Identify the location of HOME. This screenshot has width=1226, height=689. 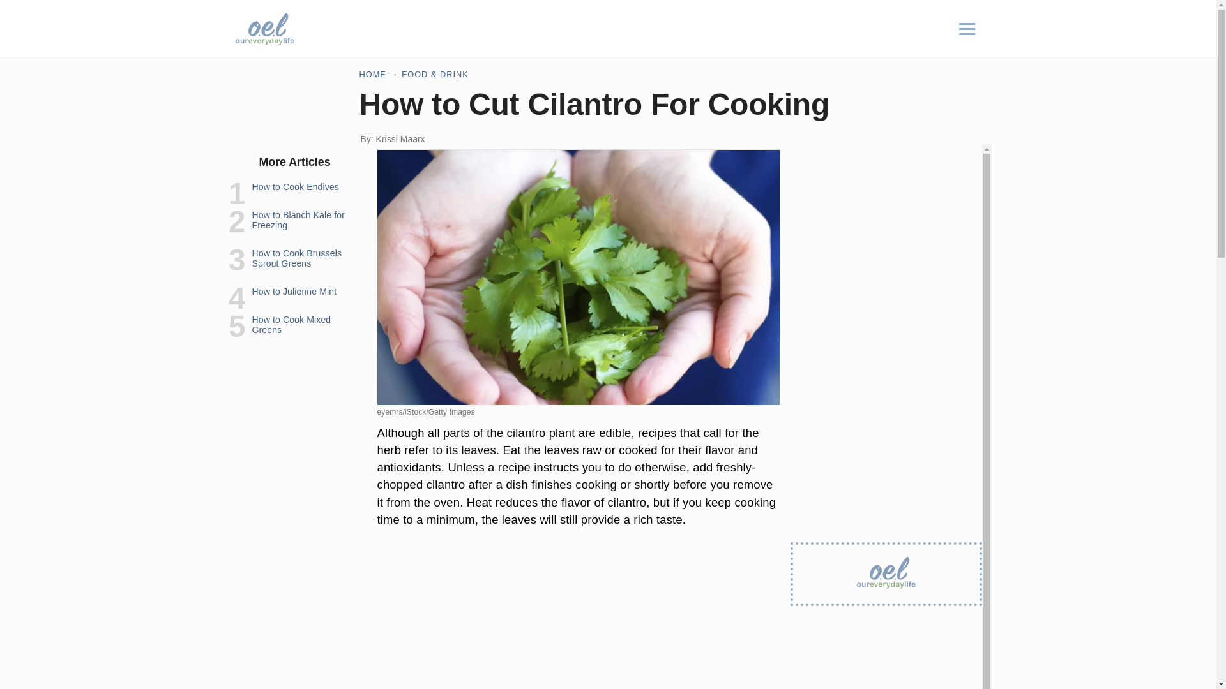
(372, 74).